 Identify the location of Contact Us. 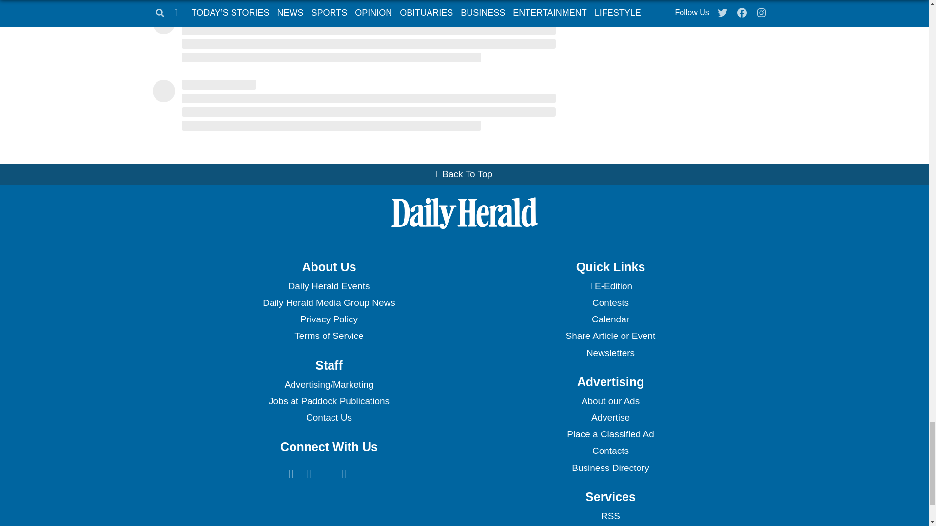
(329, 418).